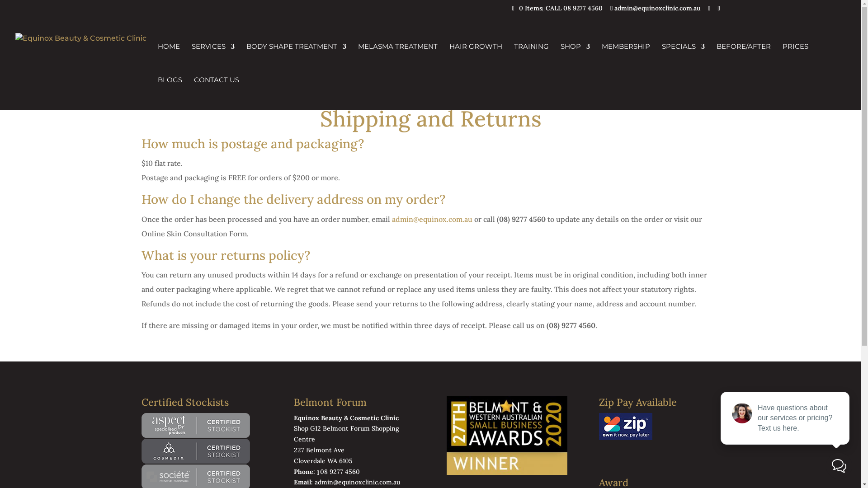 The width and height of the screenshot is (868, 488). I want to click on admin@equinoxclinic.com.au, so click(656, 8).